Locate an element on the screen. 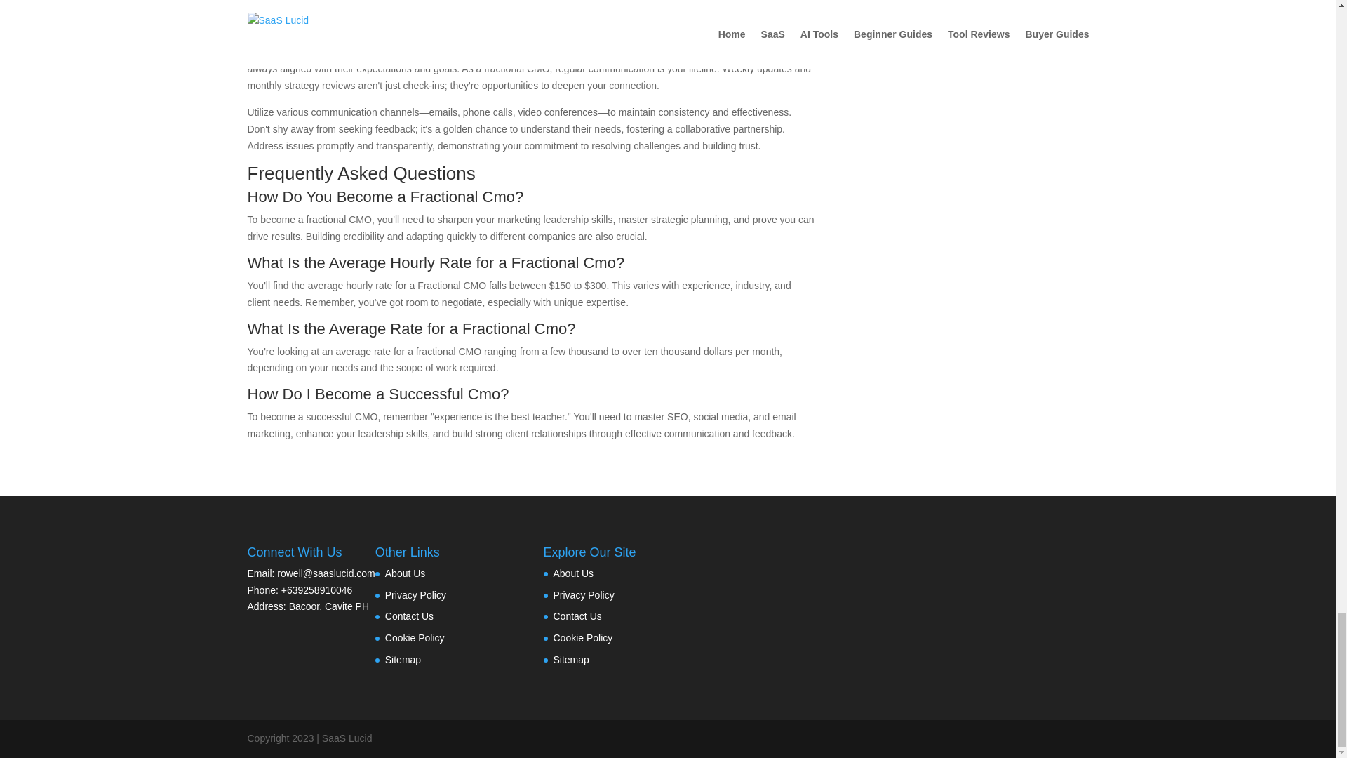 This screenshot has height=758, width=1347. Cookie Policy is located at coordinates (415, 637).